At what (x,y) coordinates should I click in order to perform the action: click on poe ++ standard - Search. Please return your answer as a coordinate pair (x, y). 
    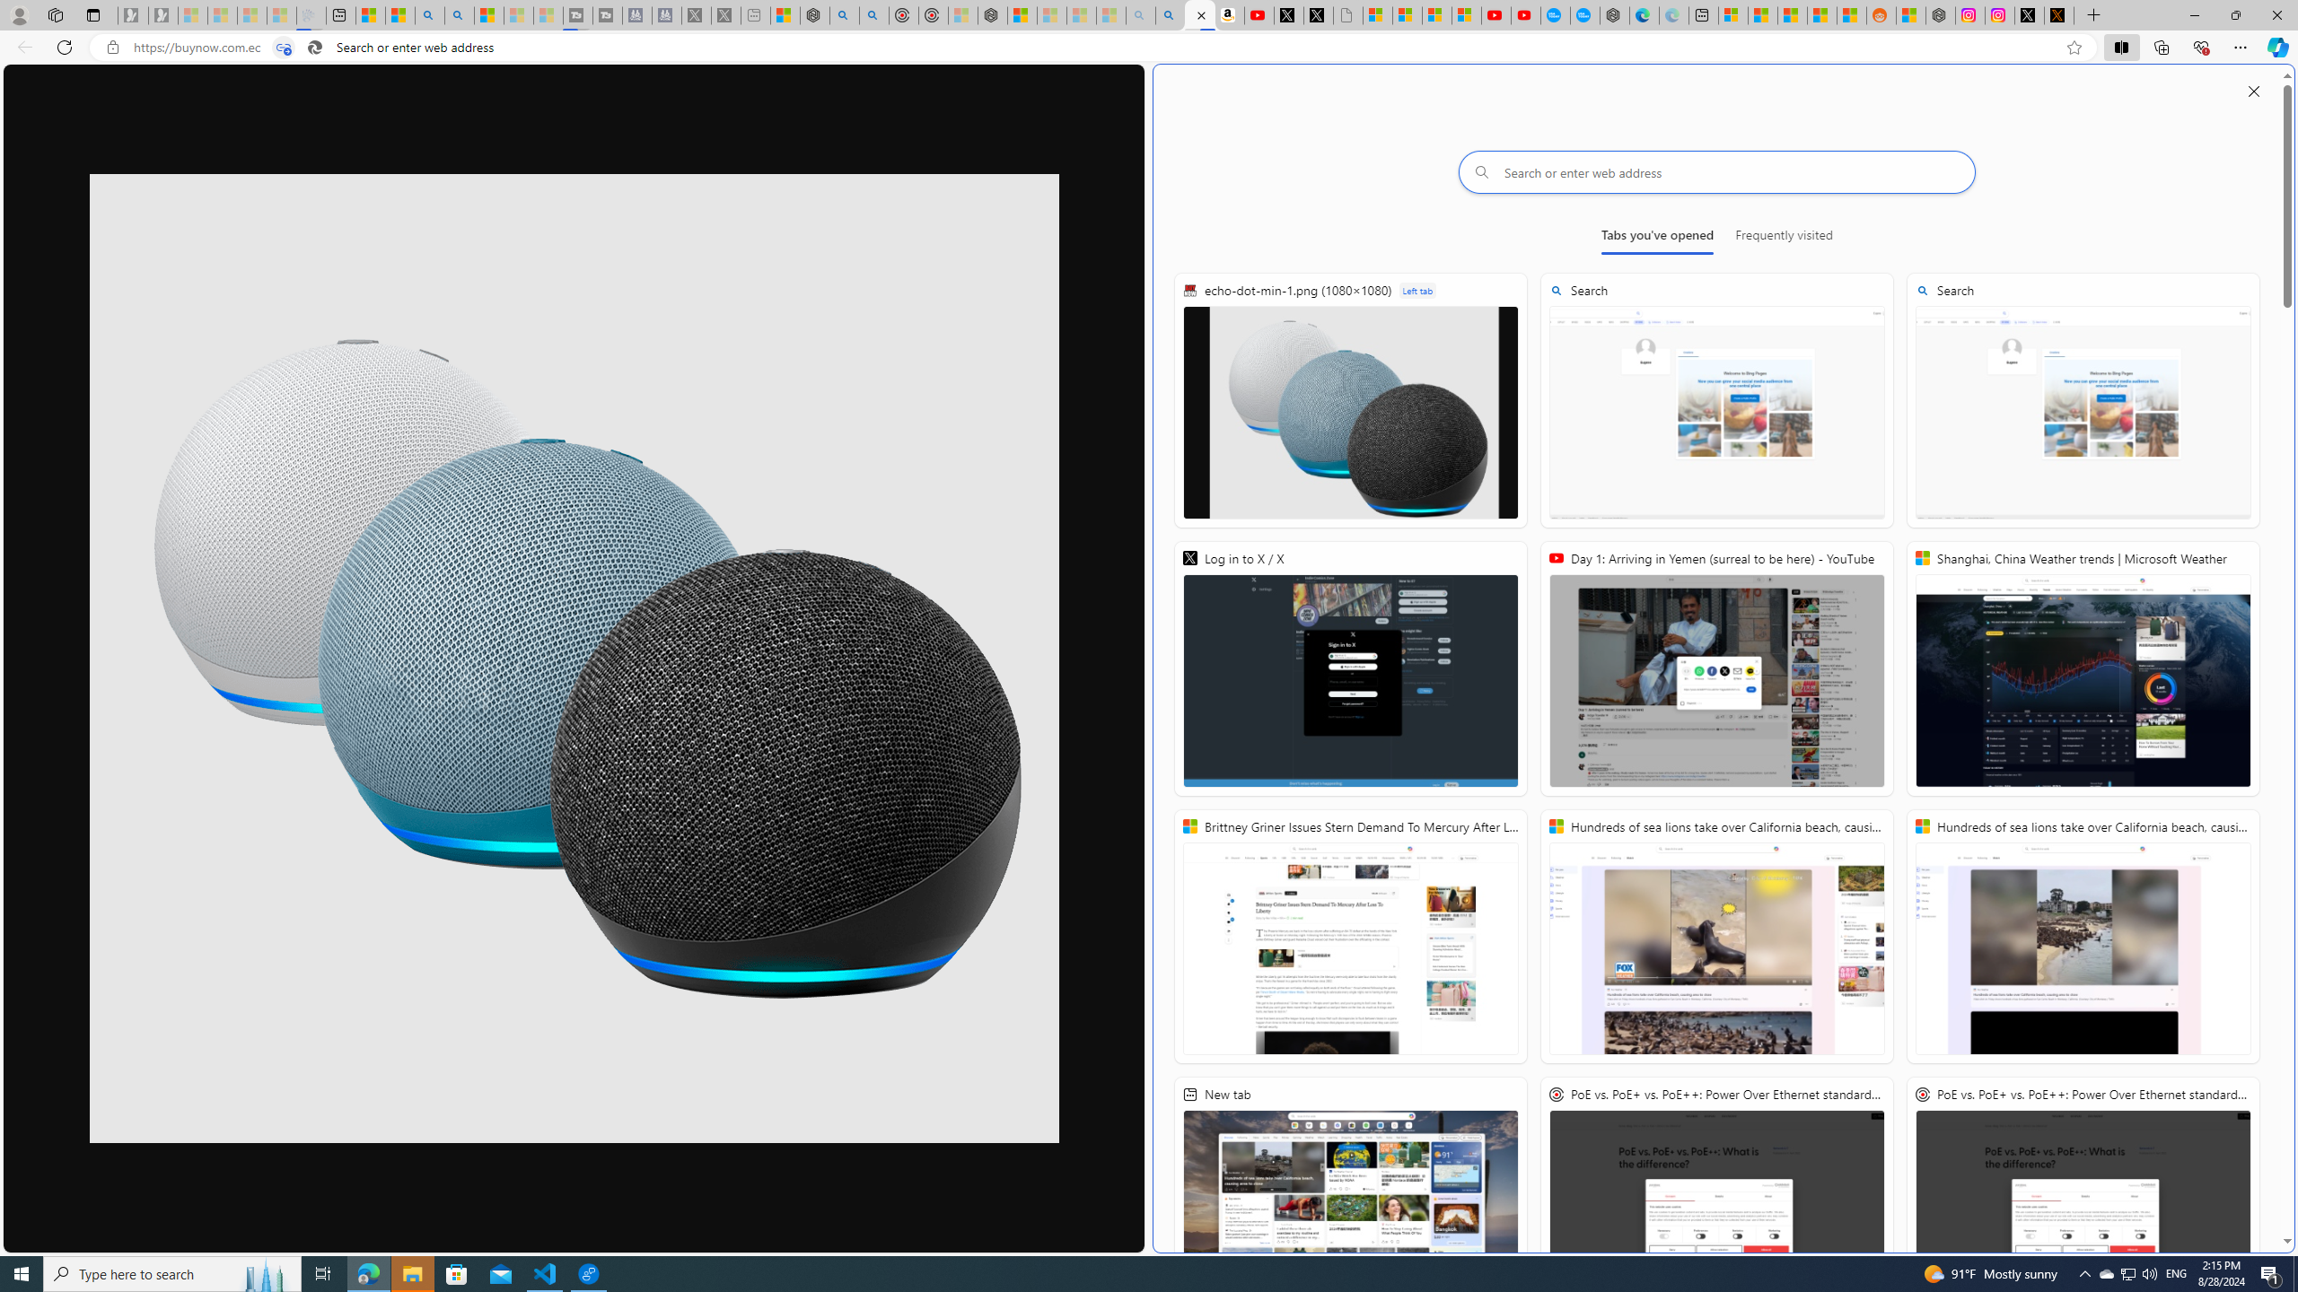
    Looking at the image, I should click on (874, 15).